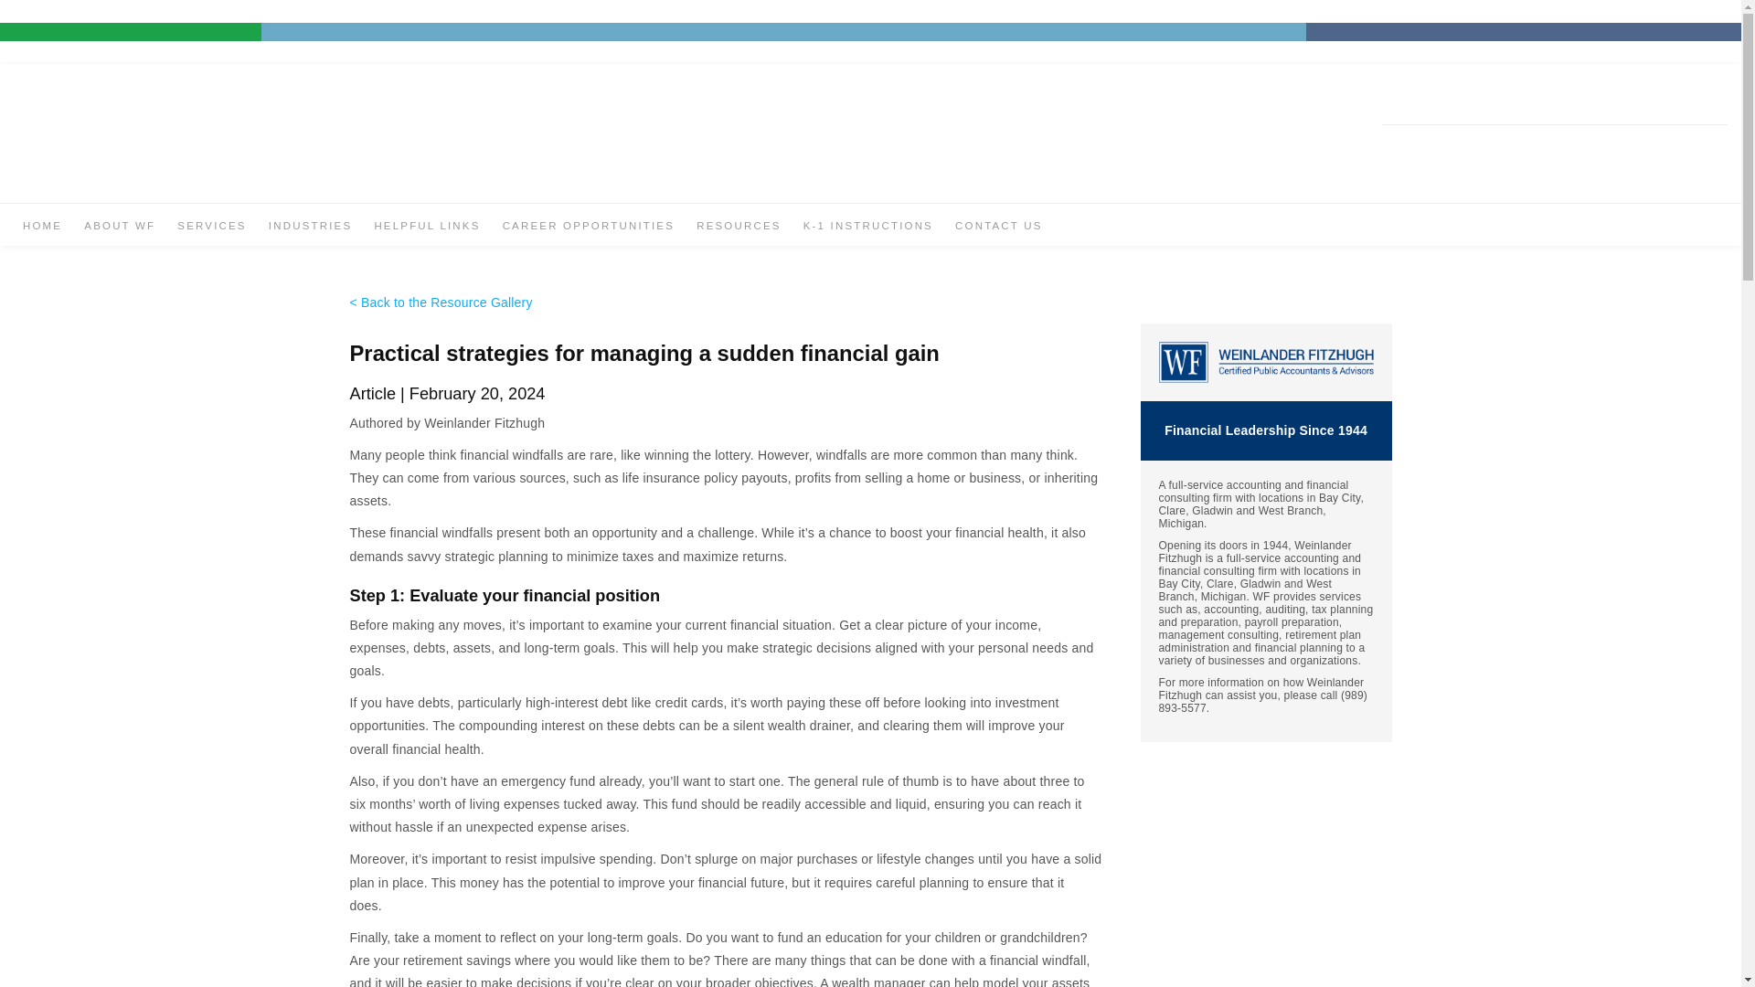  I want to click on PAY INVOICES, so click(1452, 146).